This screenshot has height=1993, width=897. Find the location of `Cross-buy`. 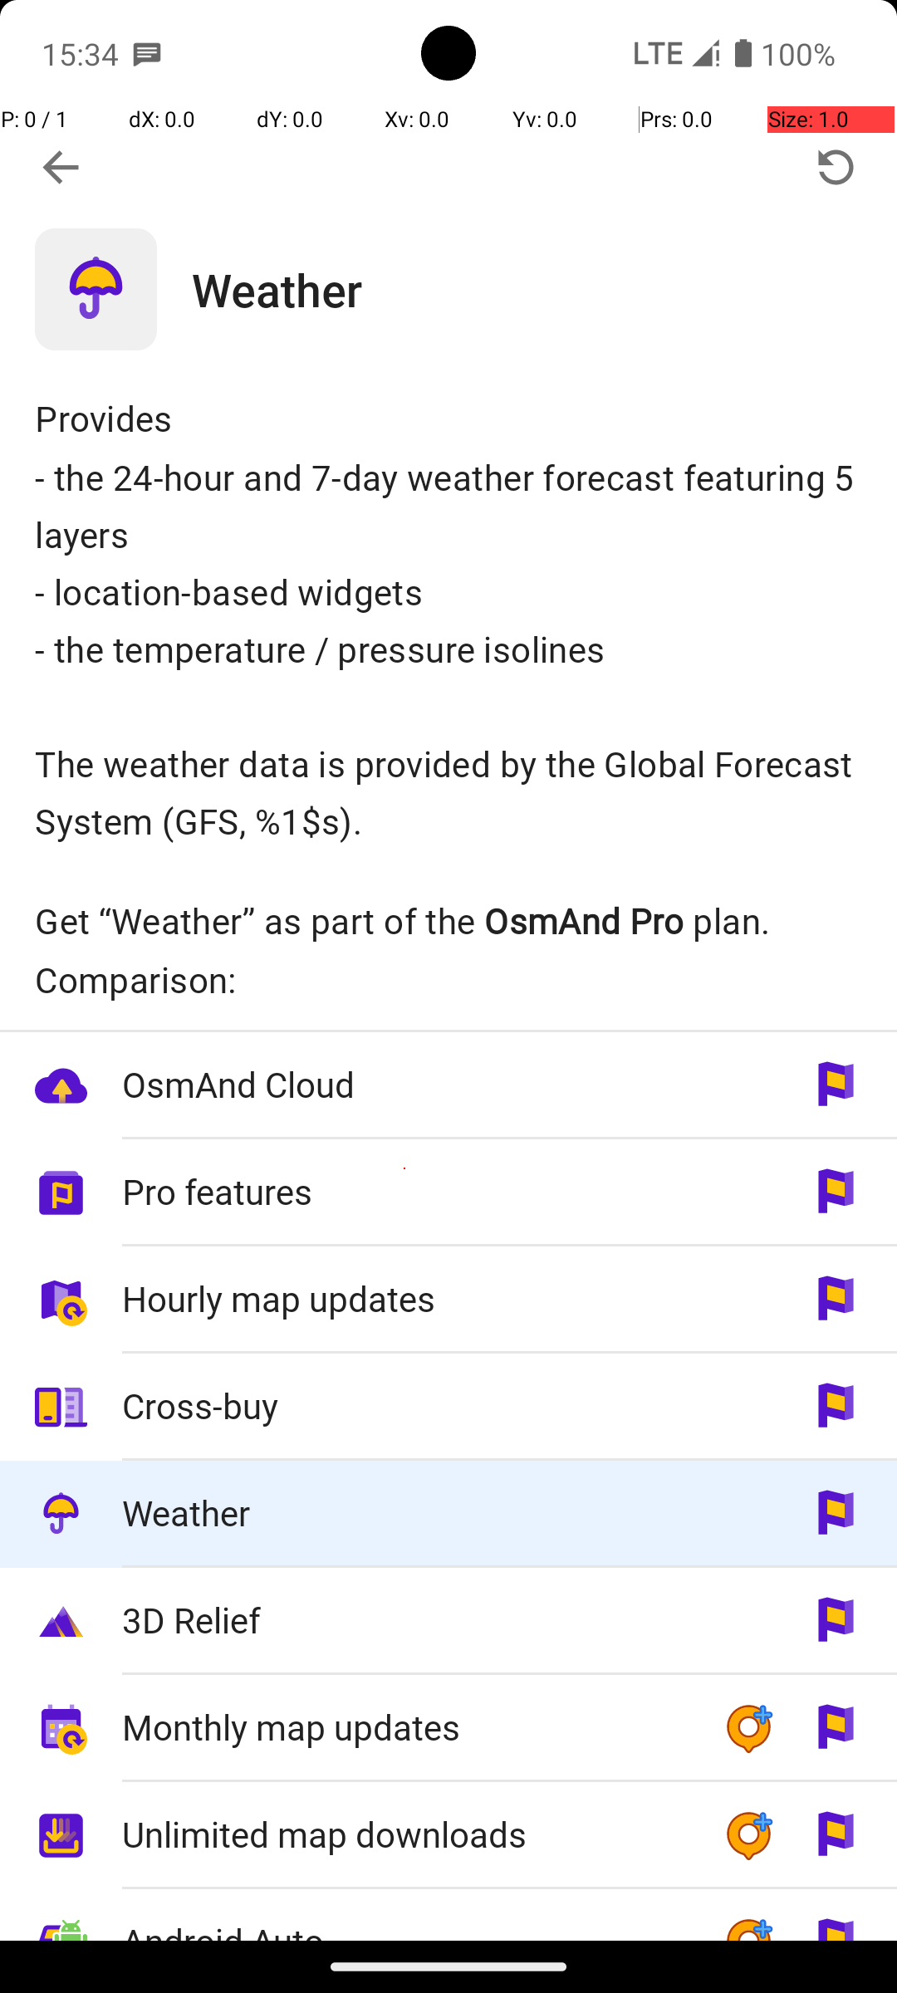

Cross-buy is located at coordinates (405, 1405).